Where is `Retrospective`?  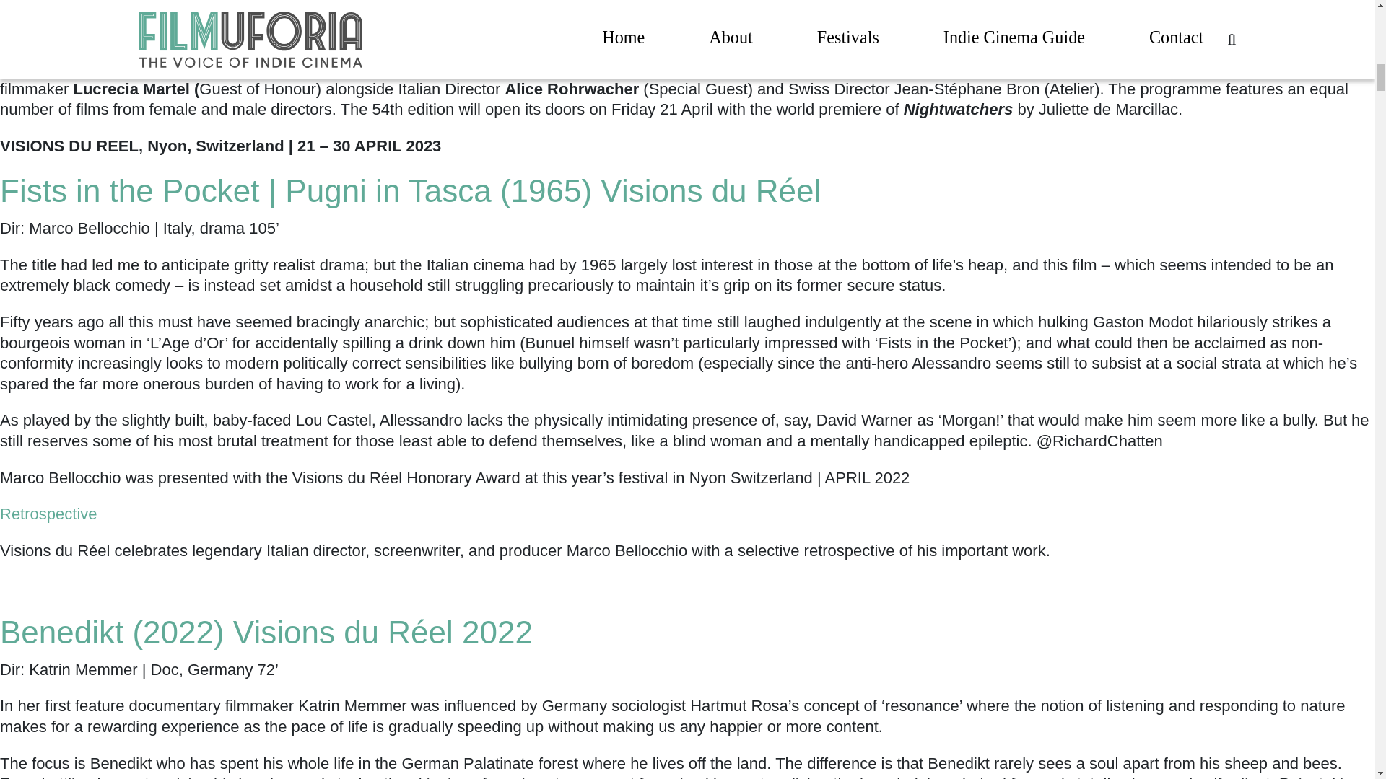 Retrospective is located at coordinates (48, 514).